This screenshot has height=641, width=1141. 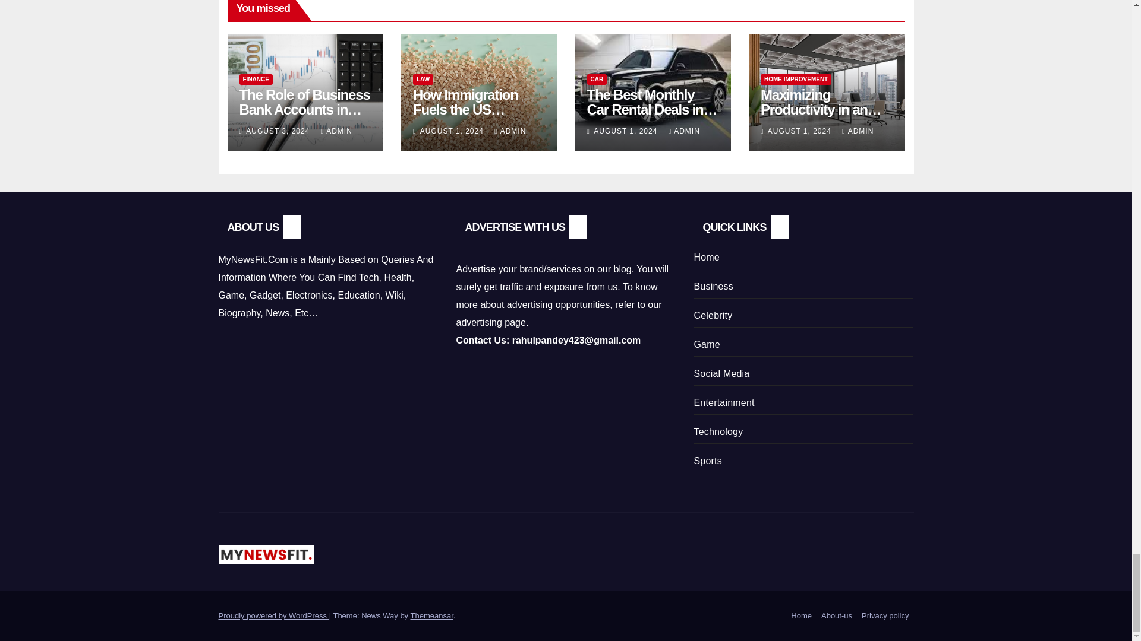 I want to click on Permalink to: How Immigration Fuels the US Economy, so click(x=465, y=109).